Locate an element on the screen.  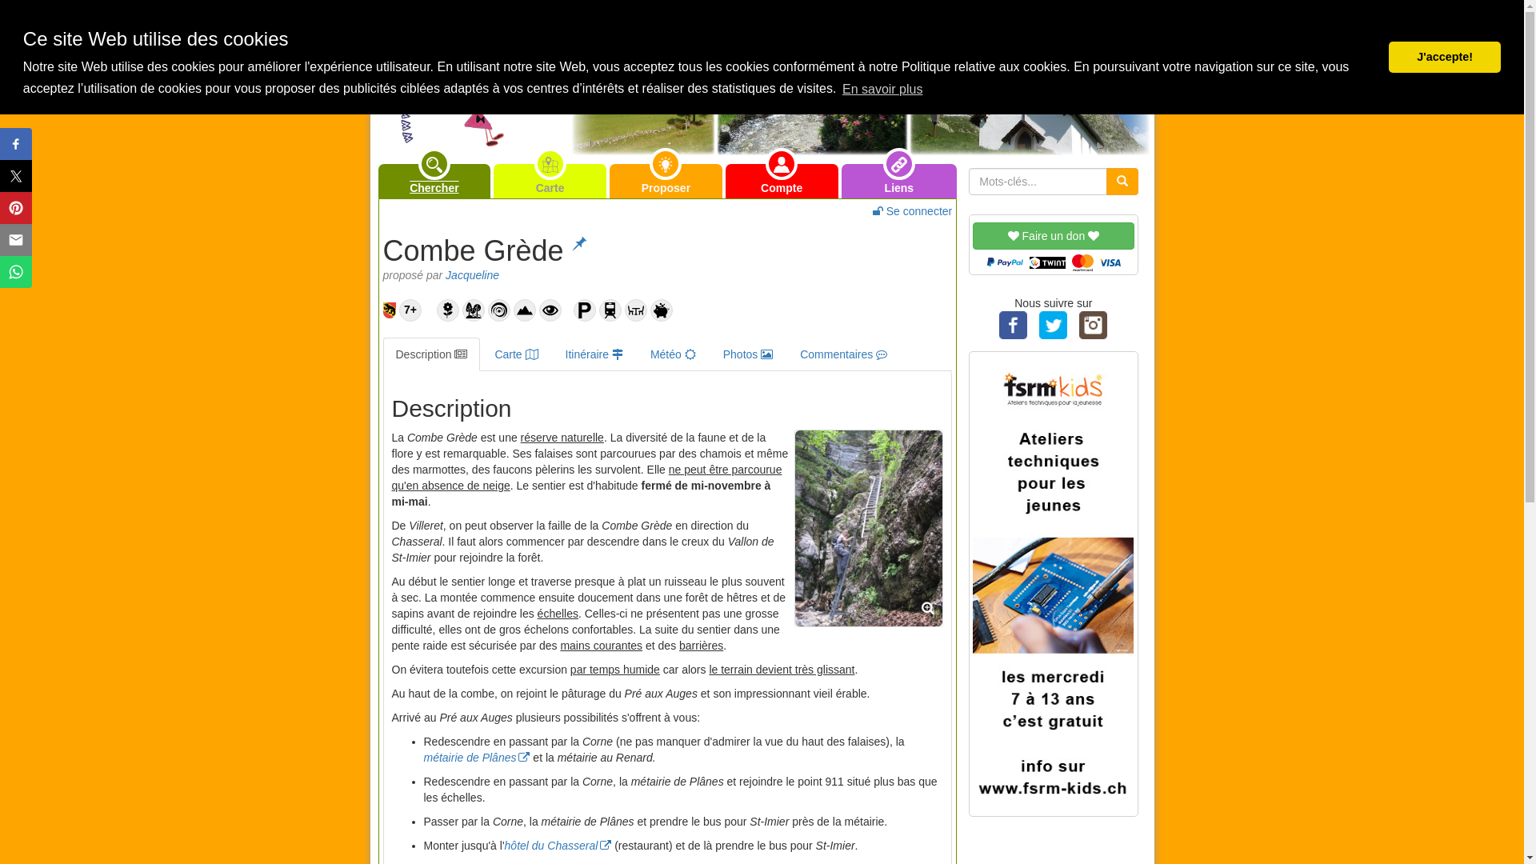
En savoir plus is located at coordinates (883, 89).